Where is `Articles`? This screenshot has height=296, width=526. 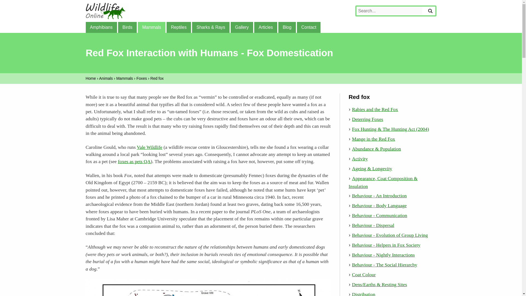 Articles is located at coordinates (265, 27).